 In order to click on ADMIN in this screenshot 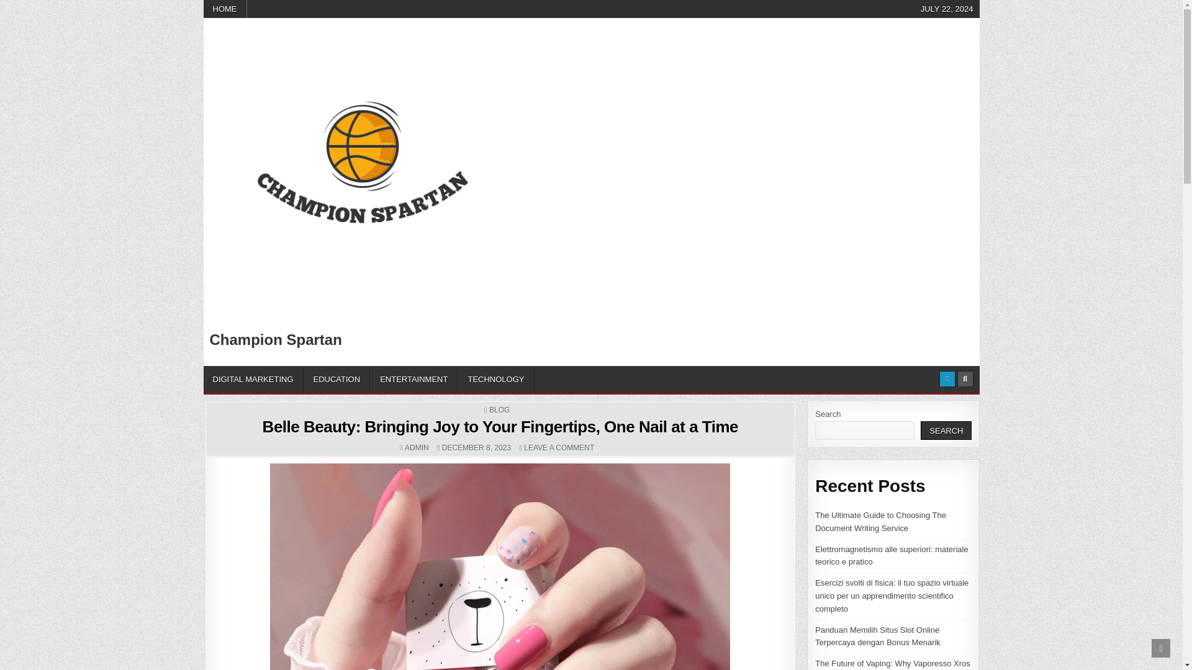, I will do `click(417, 448)`.